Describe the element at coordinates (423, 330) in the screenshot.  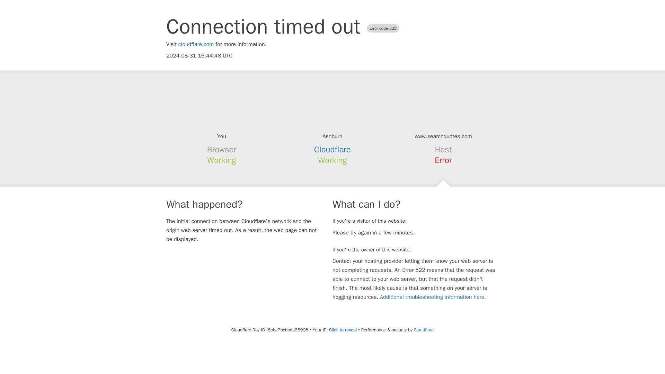
I see `Cloudflare` at that location.